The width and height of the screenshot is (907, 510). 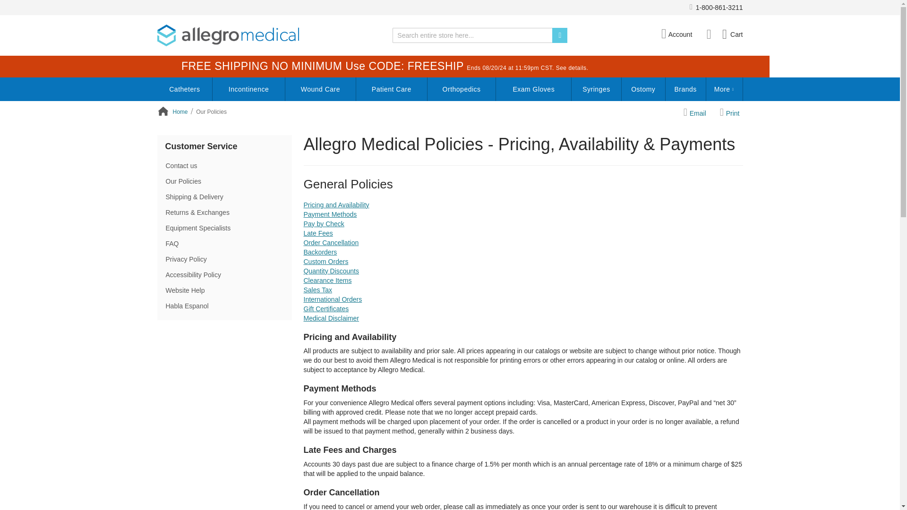 What do you see at coordinates (560, 35) in the screenshot?
I see `Search` at bounding box center [560, 35].